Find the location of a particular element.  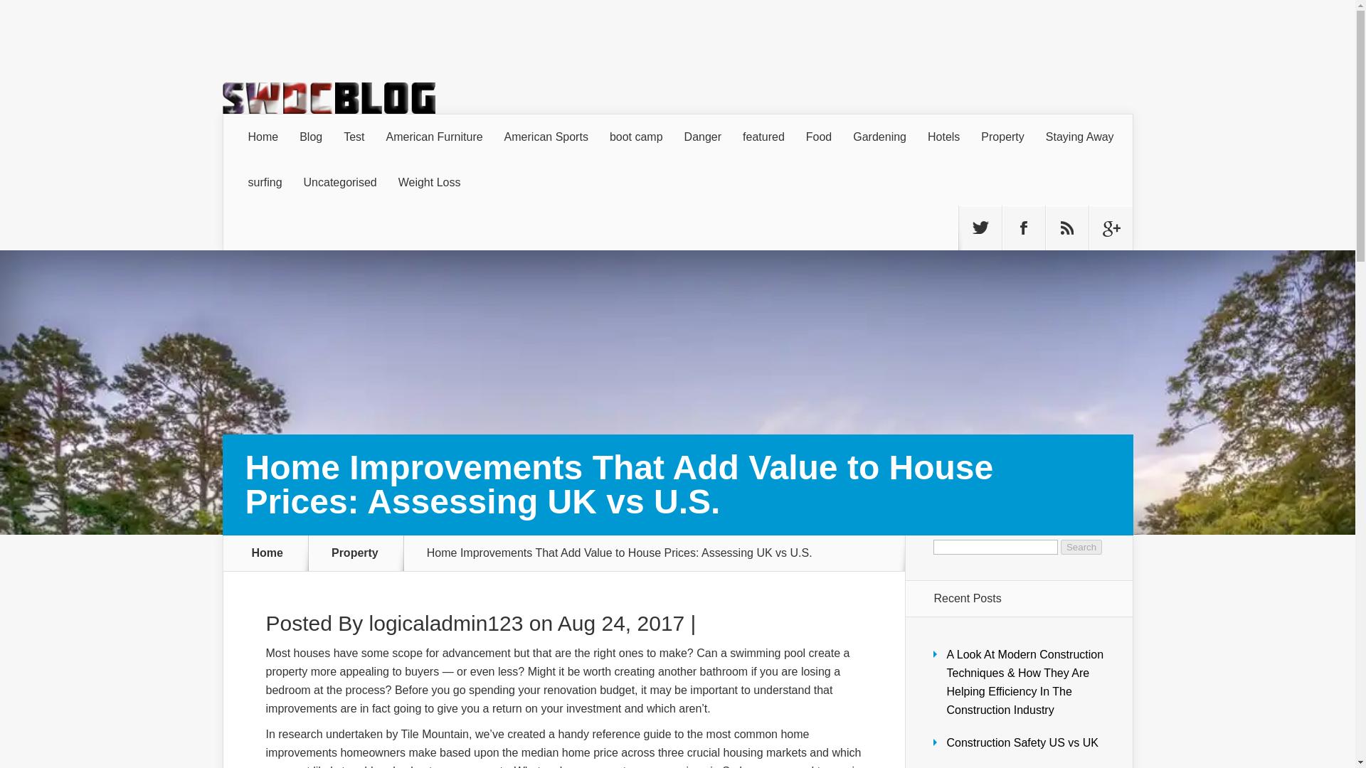

boot camp is located at coordinates (636, 137).